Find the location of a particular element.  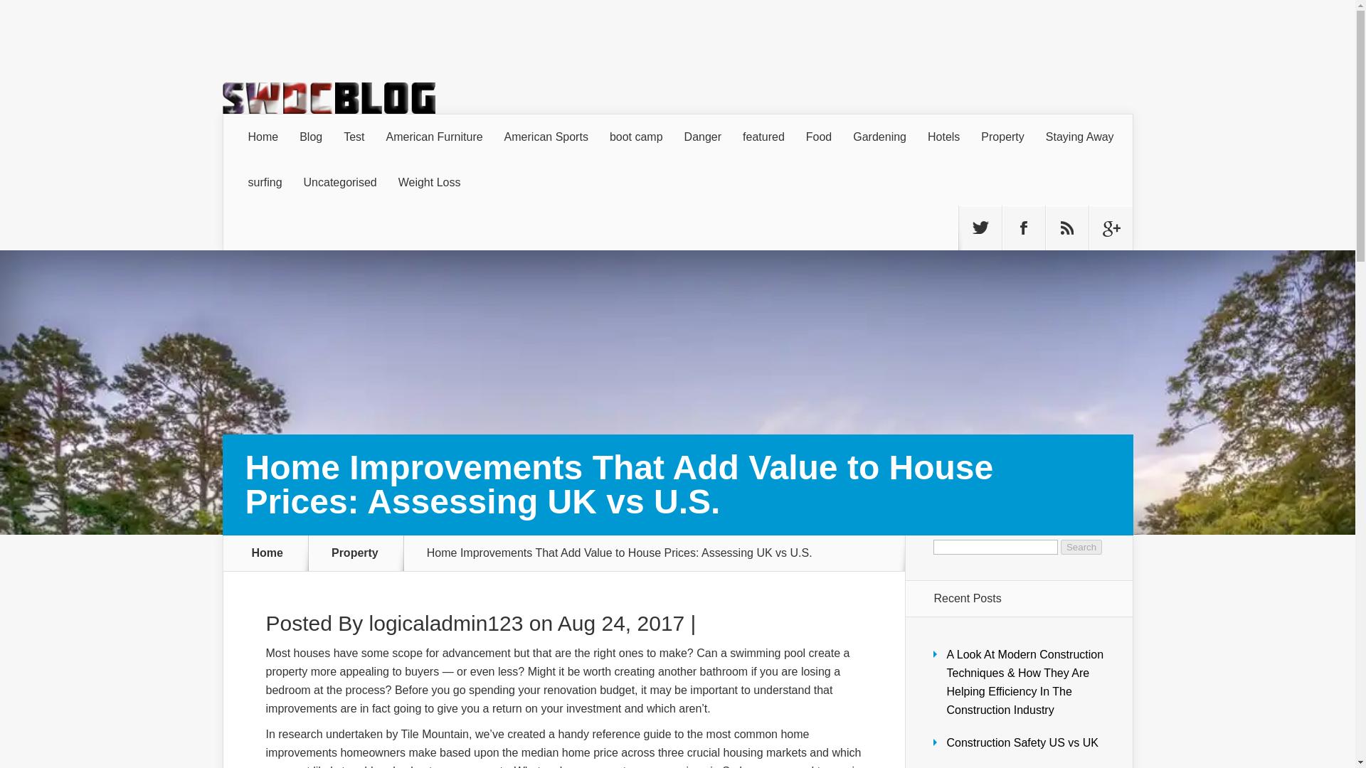

boot camp is located at coordinates (636, 137).